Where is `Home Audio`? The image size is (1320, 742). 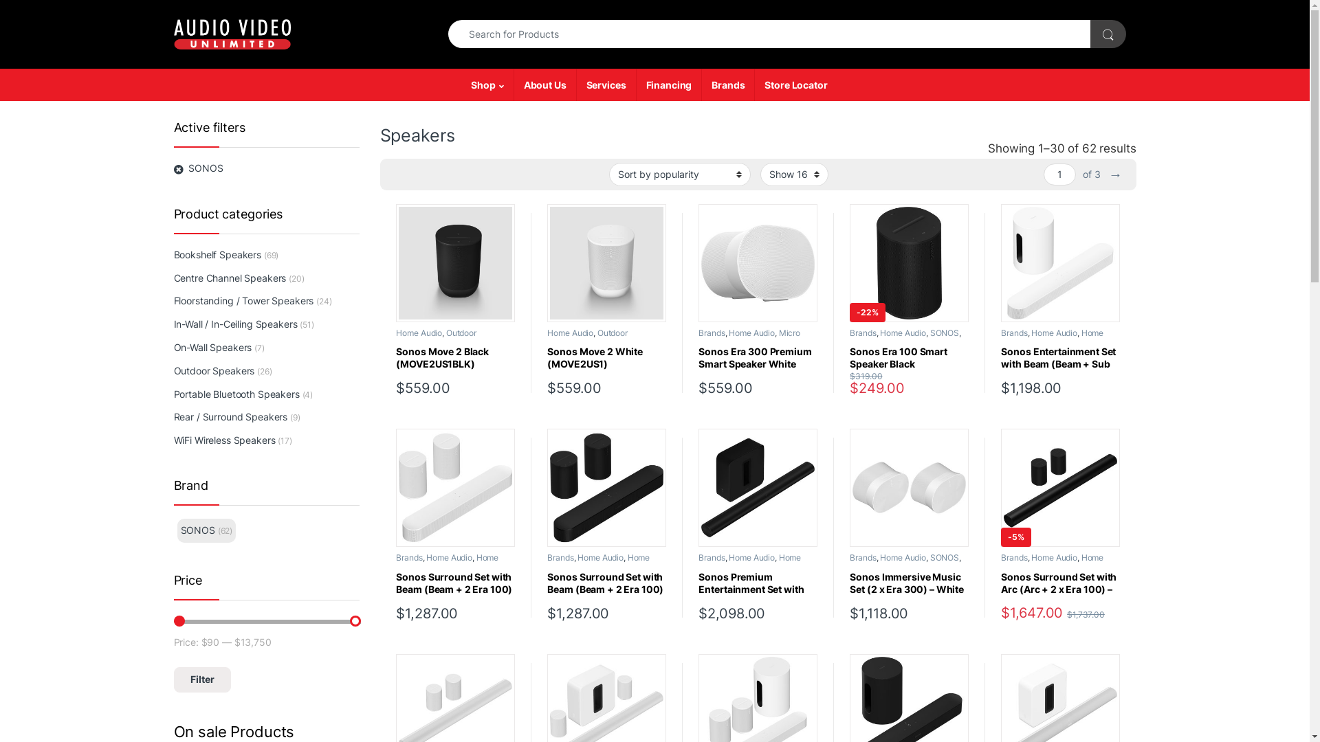 Home Audio is located at coordinates (752, 333).